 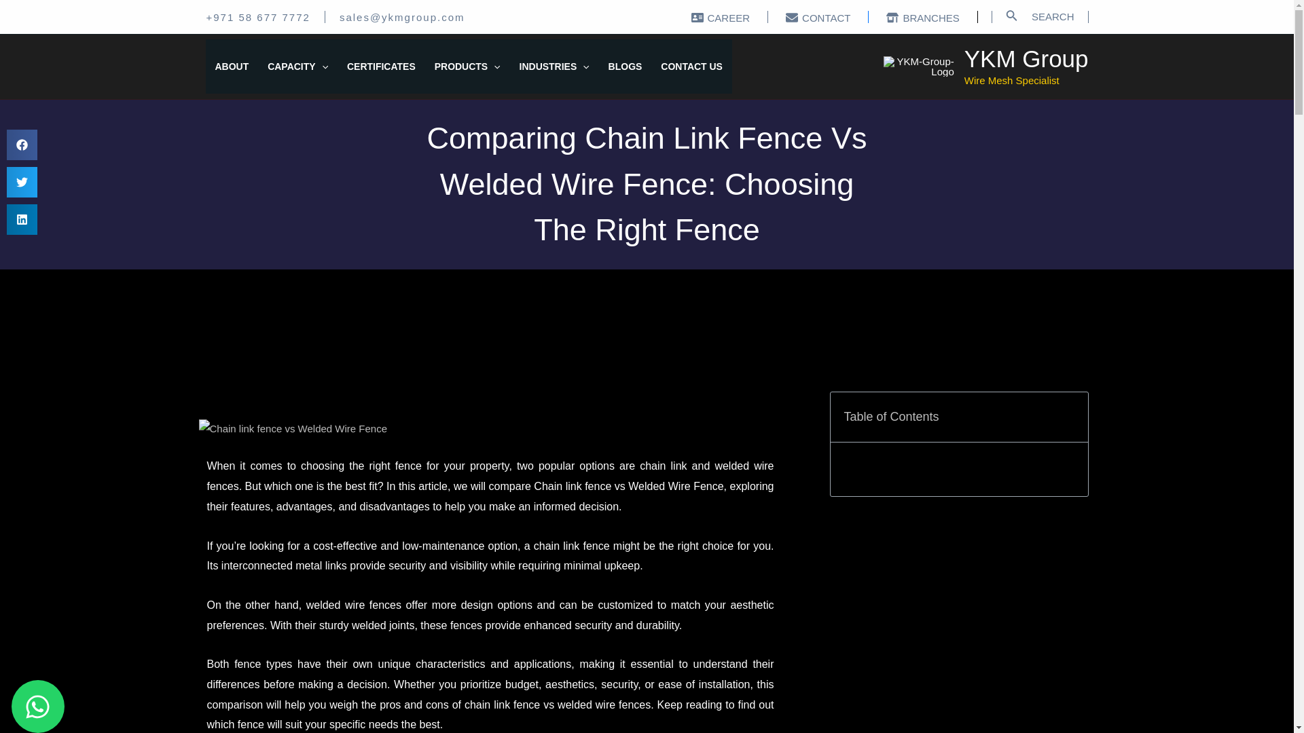 I want to click on PRODUCTS, so click(x=467, y=67).